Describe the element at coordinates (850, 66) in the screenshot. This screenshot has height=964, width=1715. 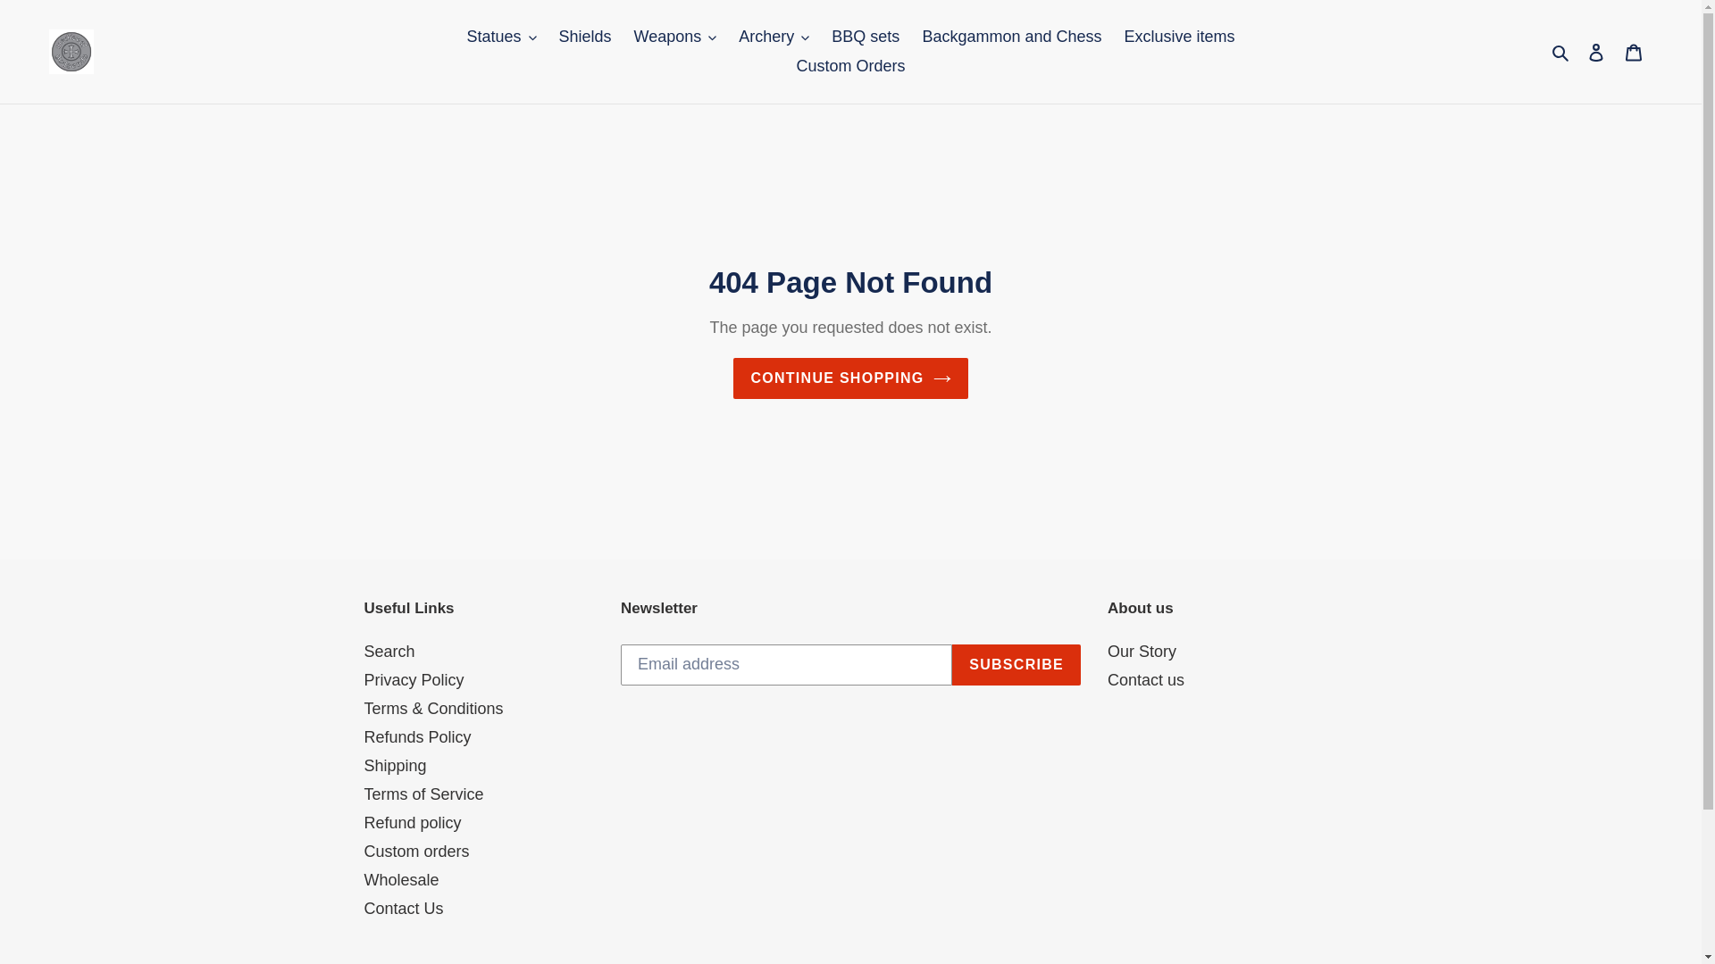
I see `Custom Orders` at that location.